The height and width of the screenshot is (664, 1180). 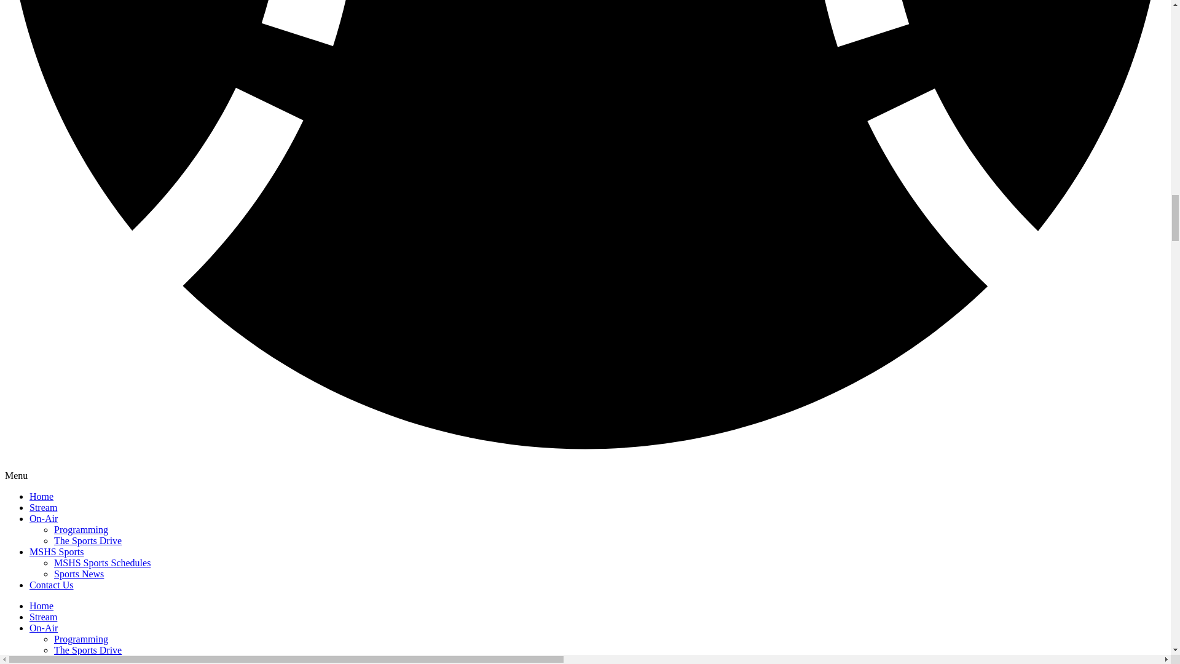 I want to click on On-Air, so click(x=44, y=628).